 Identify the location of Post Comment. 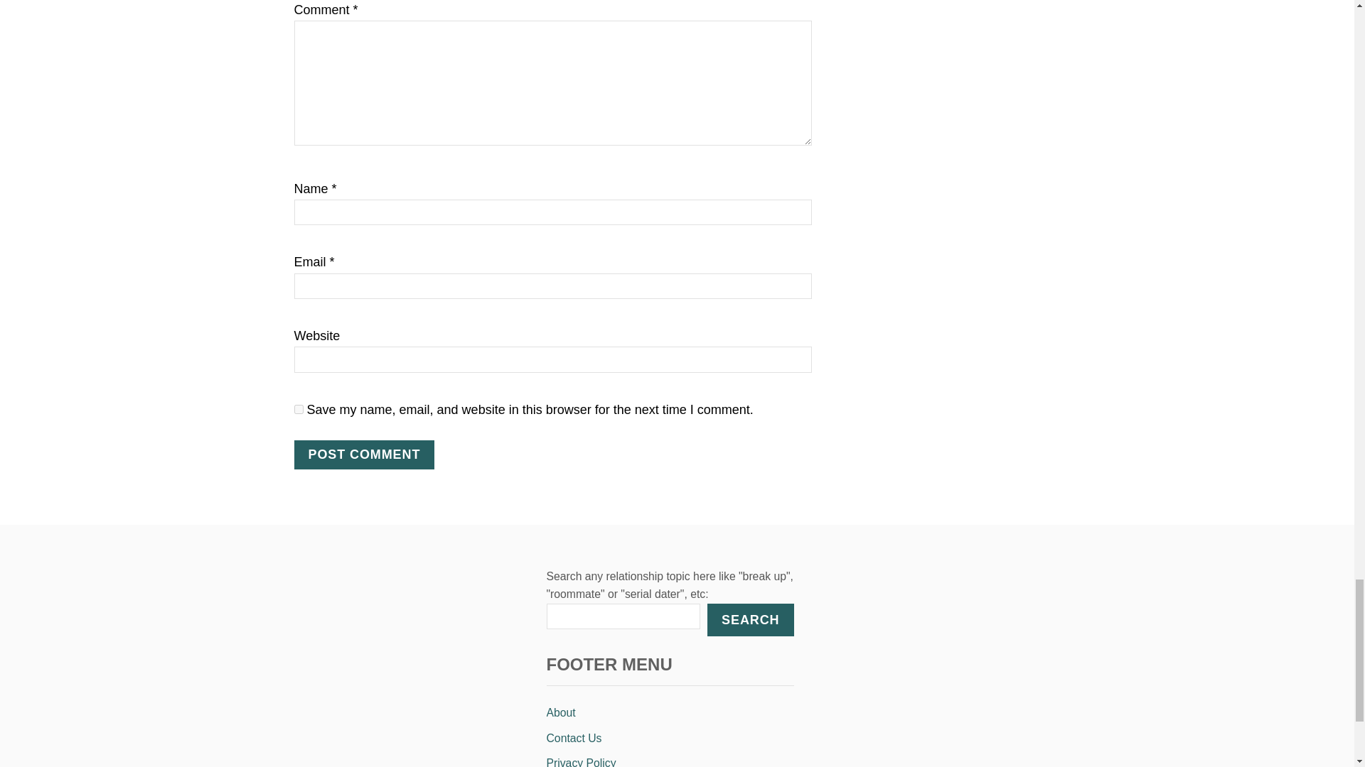
(365, 455).